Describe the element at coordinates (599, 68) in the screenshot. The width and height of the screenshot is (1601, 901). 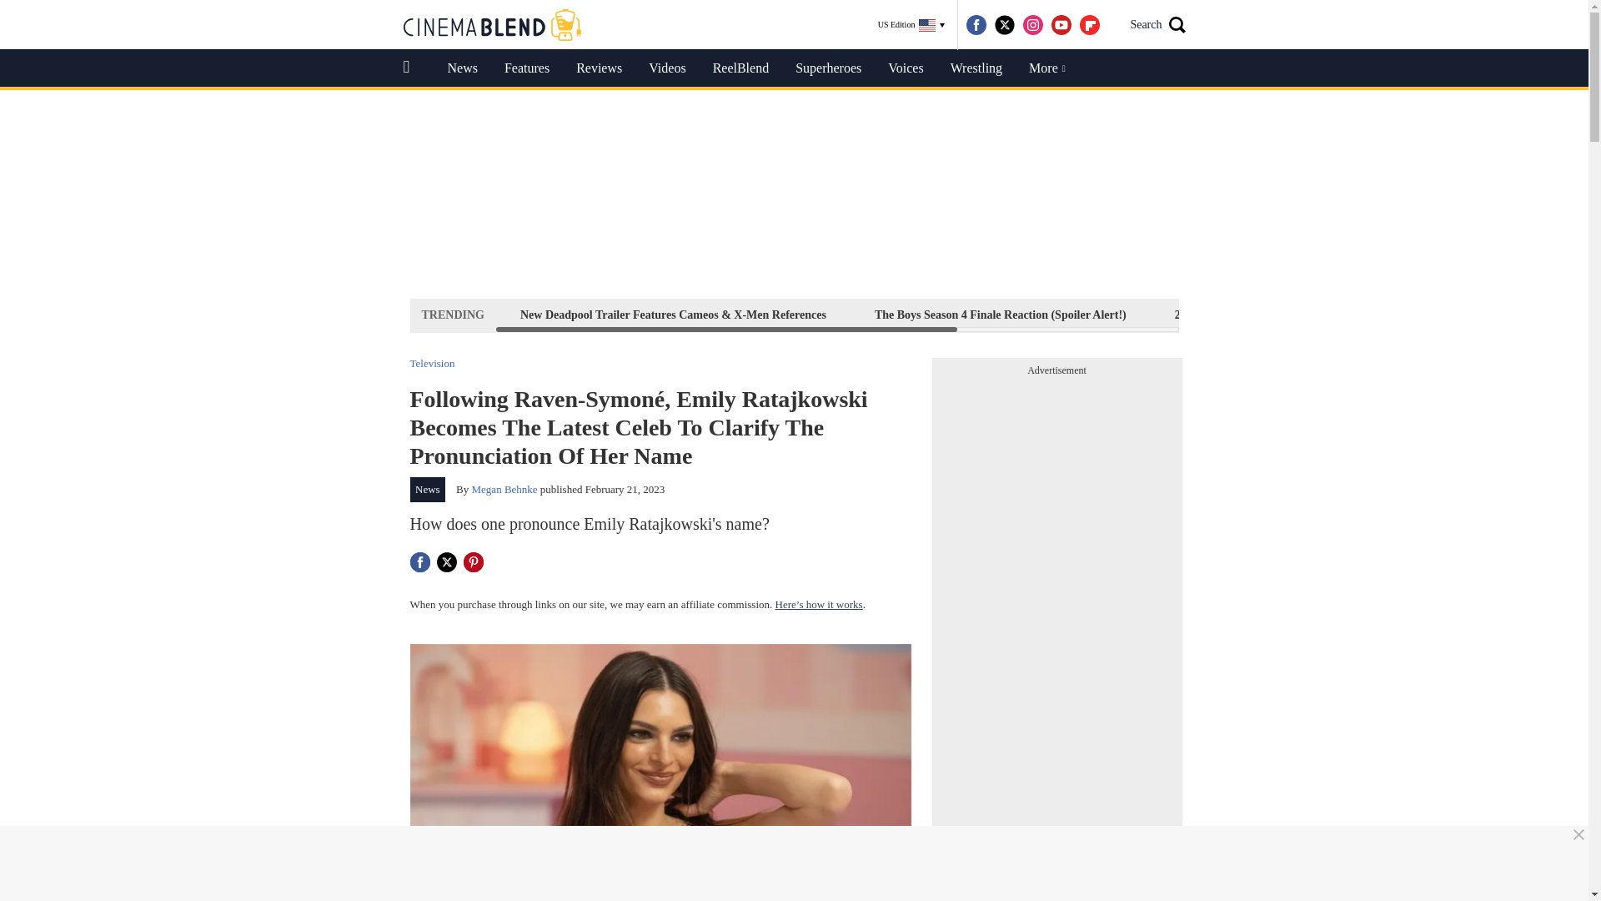
I see `Reviews` at that location.